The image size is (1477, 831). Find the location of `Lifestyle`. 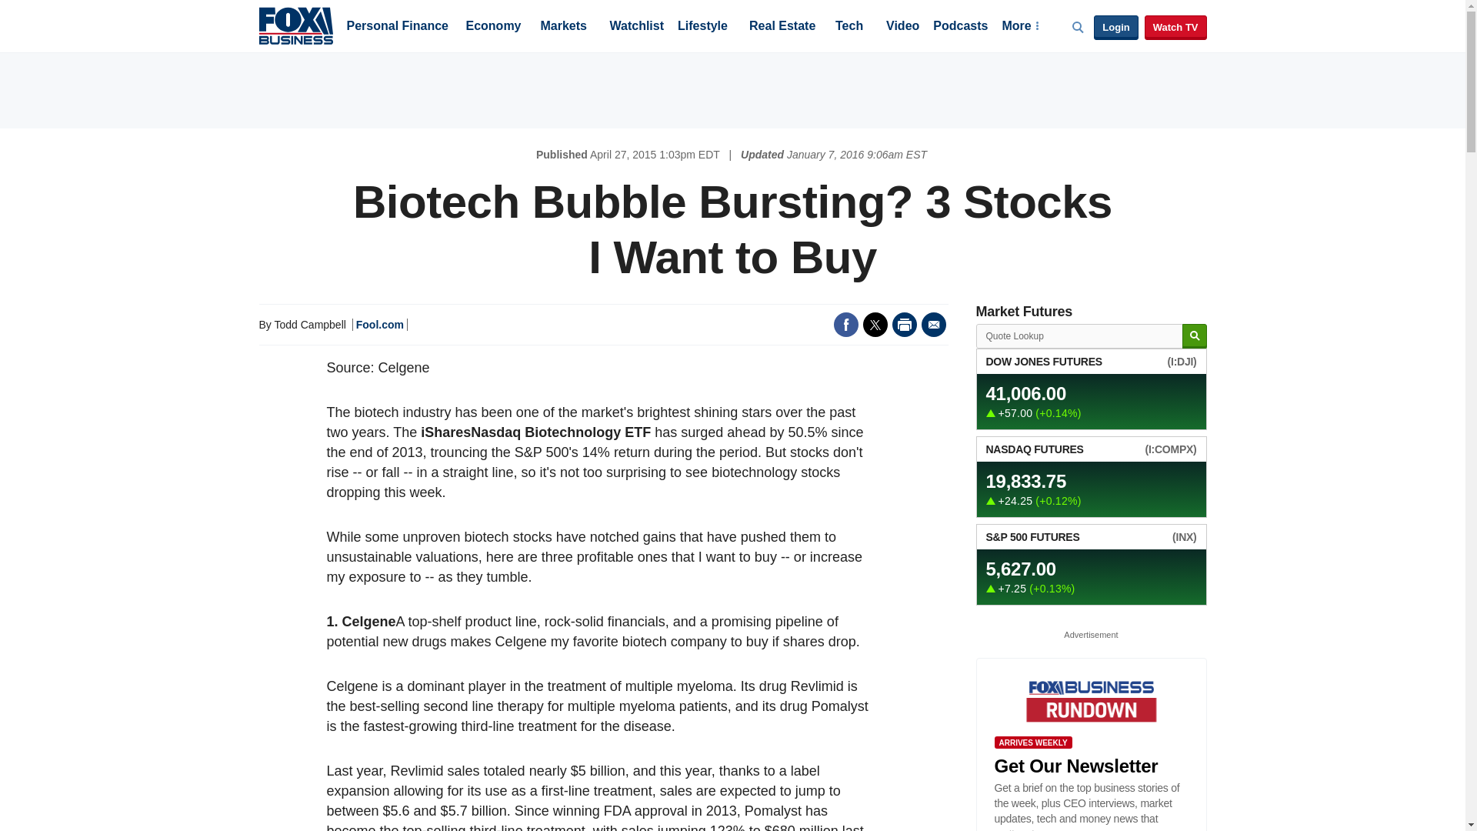

Lifestyle is located at coordinates (703, 27).